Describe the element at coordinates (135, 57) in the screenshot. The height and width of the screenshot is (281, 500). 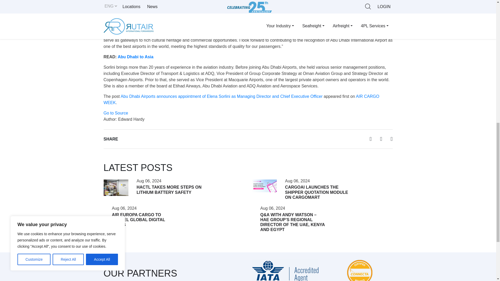
I see `Abu Dhabi to Asia` at that location.